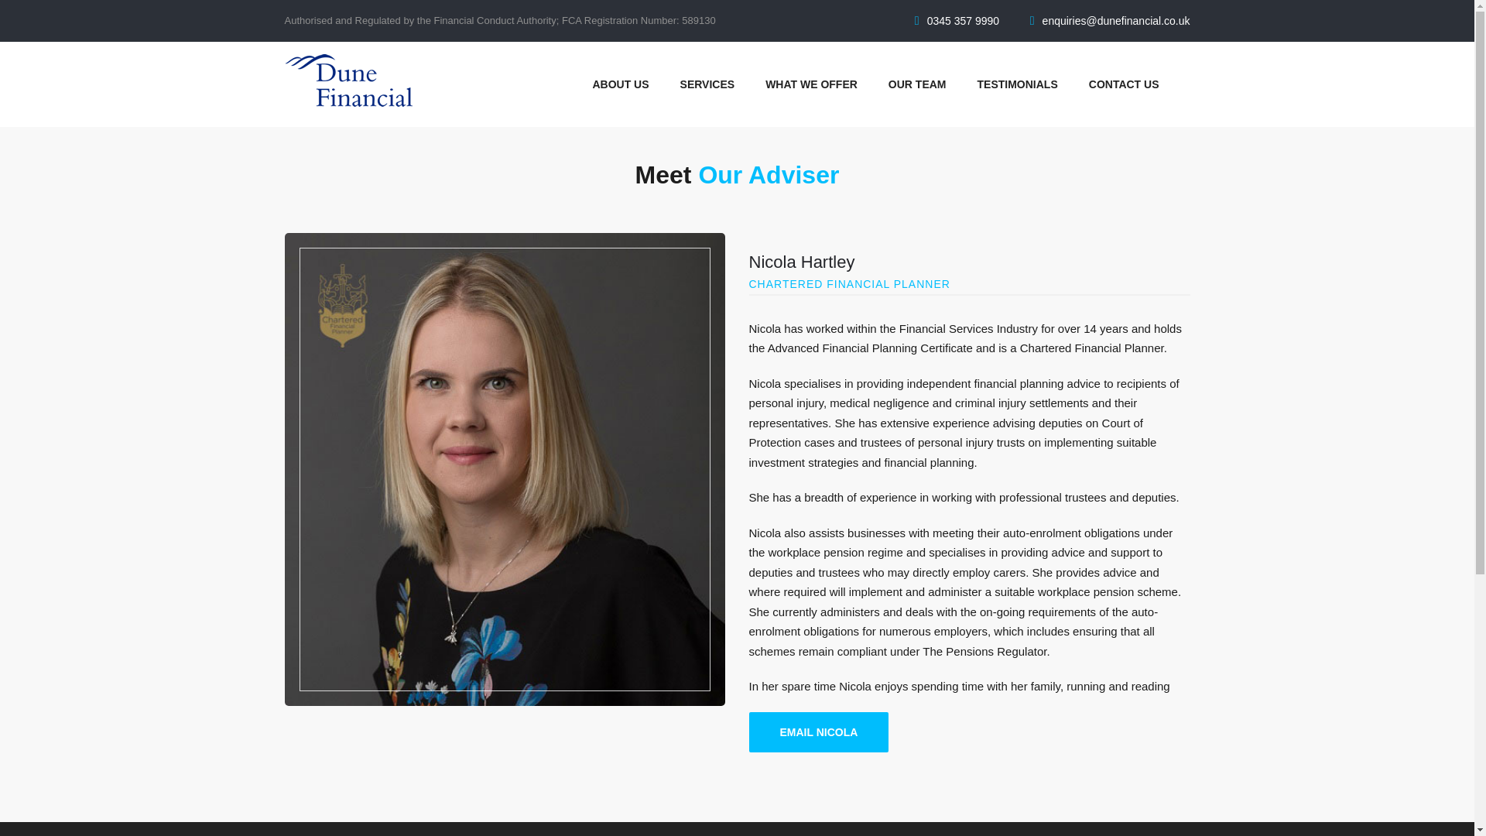  What do you see at coordinates (819, 732) in the screenshot?
I see `EMAIL NICOLA` at bounding box center [819, 732].